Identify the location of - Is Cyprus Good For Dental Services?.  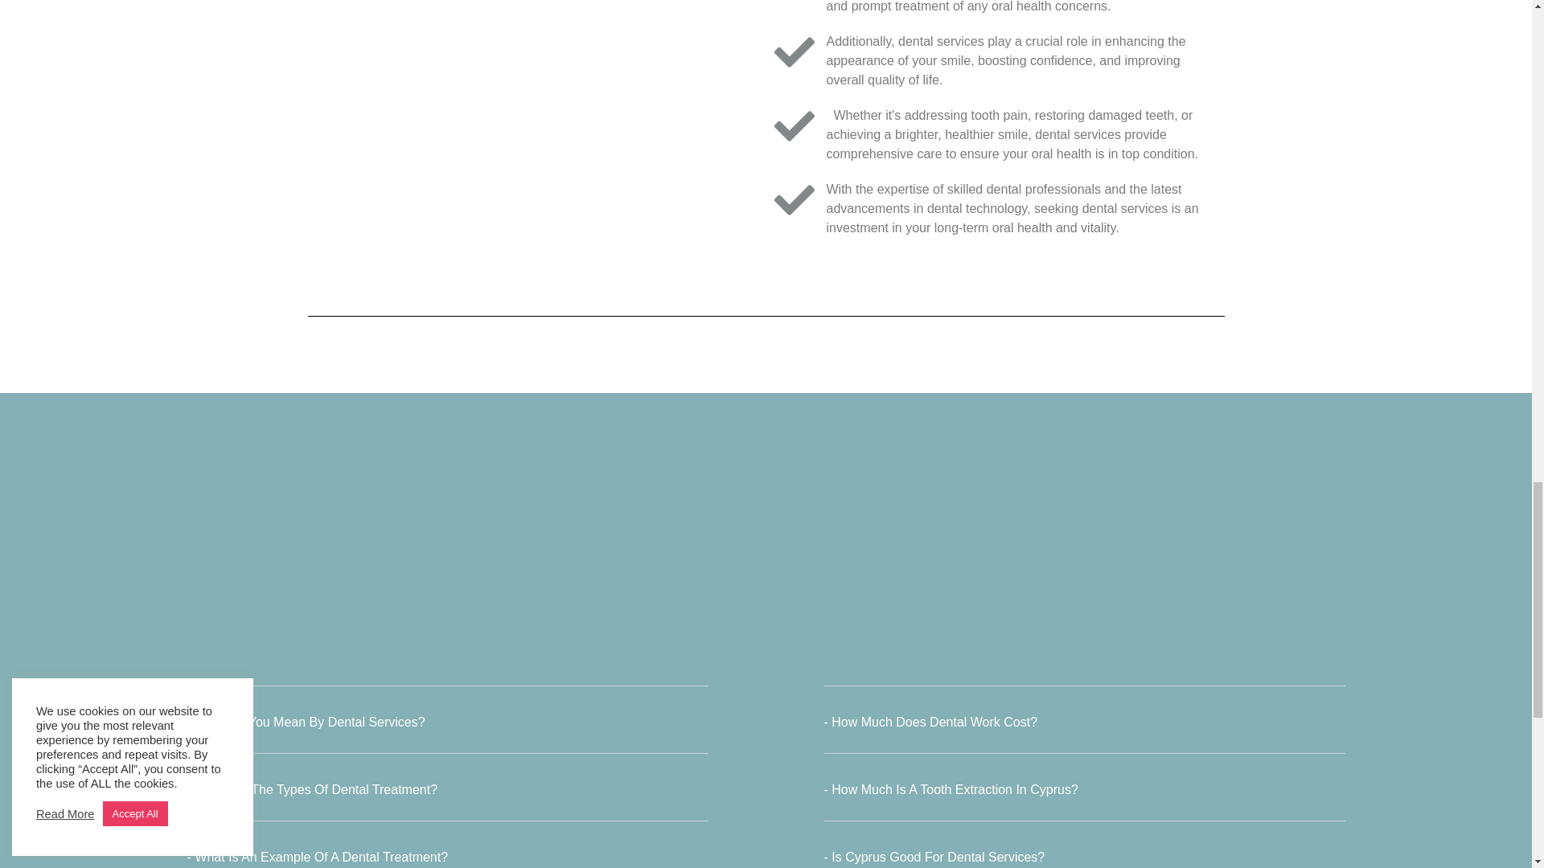
(934, 857).